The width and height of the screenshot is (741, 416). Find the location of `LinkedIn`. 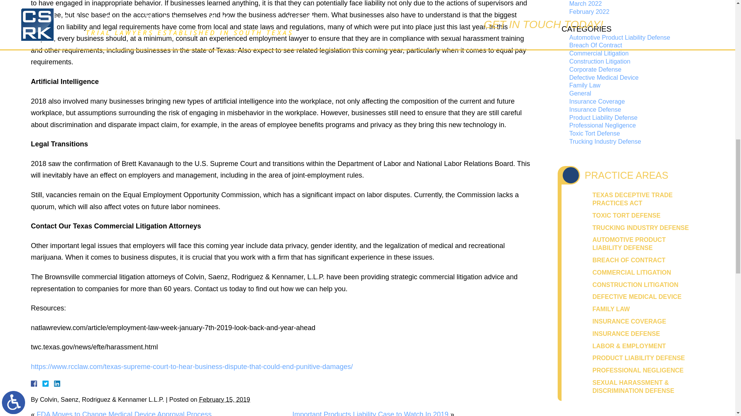

LinkedIn is located at coordinates (54, 384).